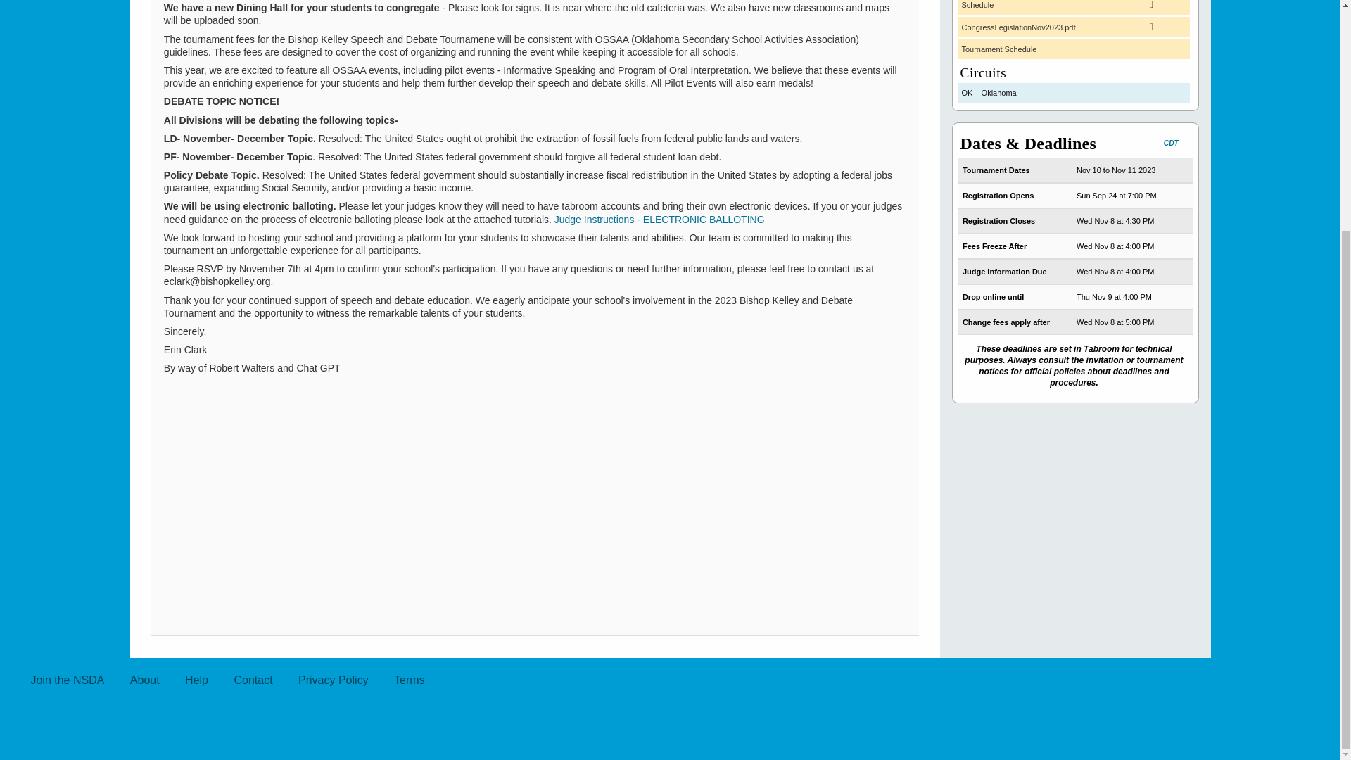  What do you see at coordinates (333, 680) in the screenshot?
I see `Privacy Policy` at bounding box center [333, 680].